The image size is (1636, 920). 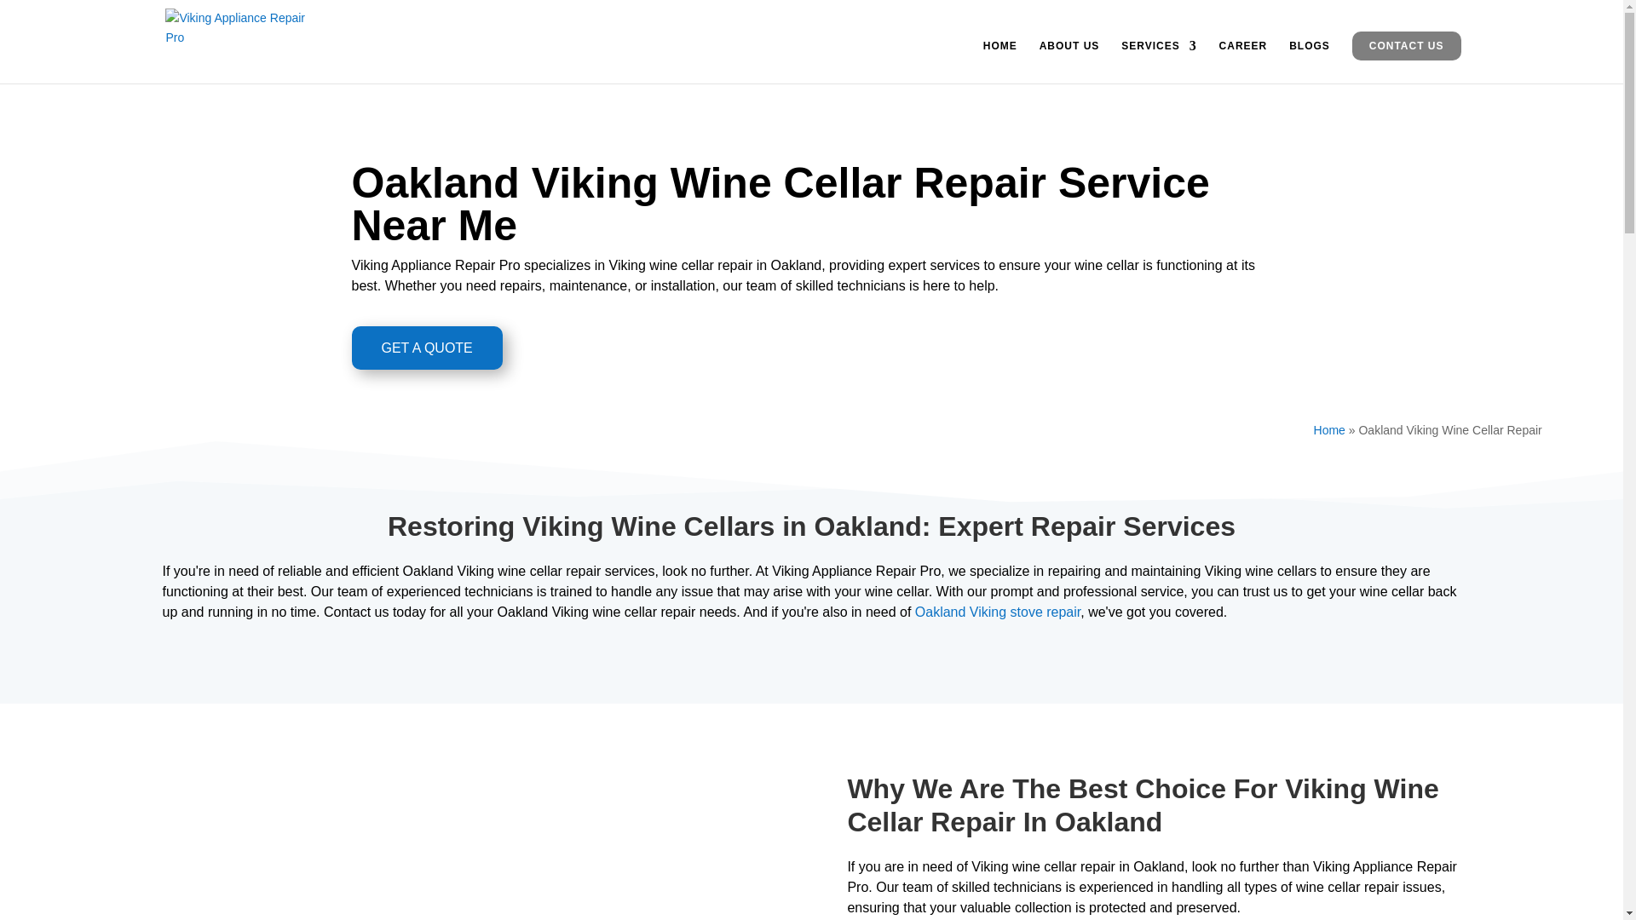 What do you see at coordinates (1309, 61) in the screenshot?
I see `BLOGS` at bounding box center [1309, 61].